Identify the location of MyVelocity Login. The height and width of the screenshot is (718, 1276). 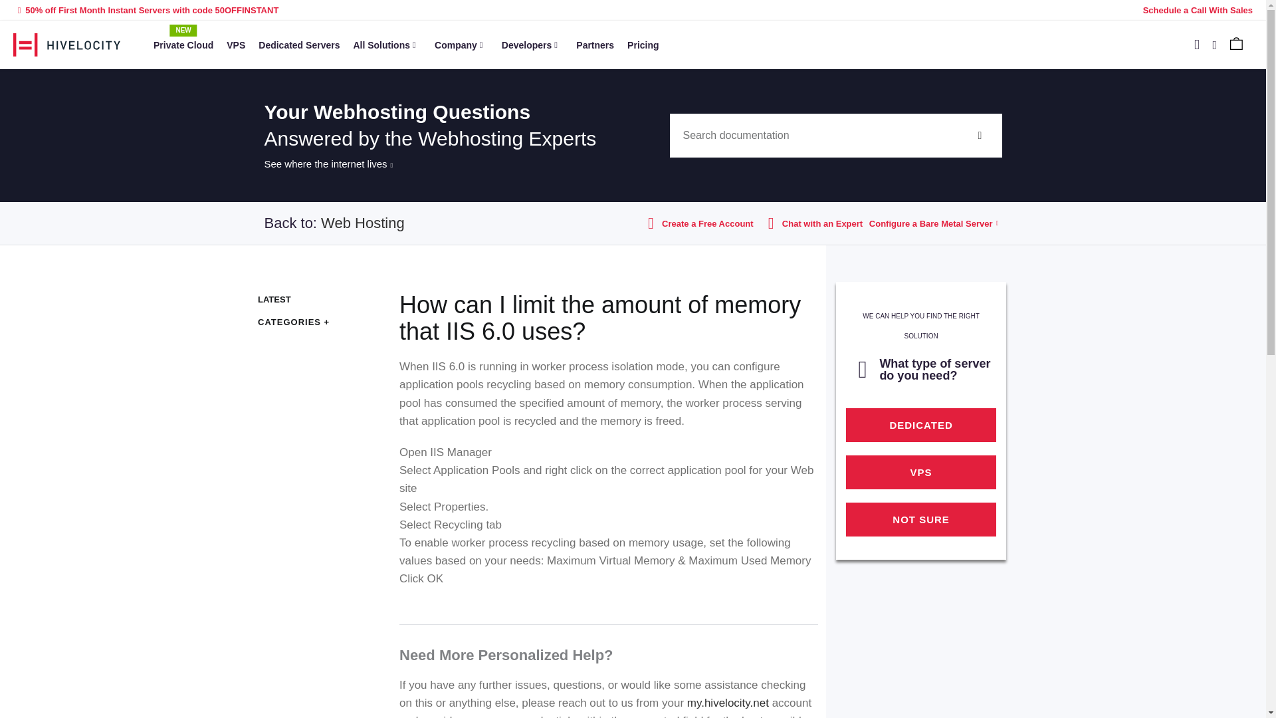
(594, 44).